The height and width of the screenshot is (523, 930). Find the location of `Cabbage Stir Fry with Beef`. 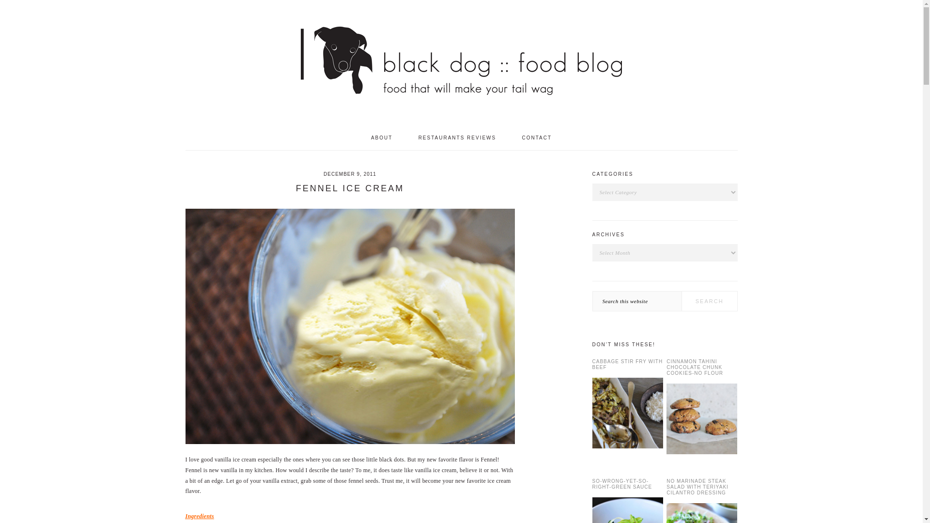

Cabbage Stir Fry with Beef is located at coordinates (627, 415).